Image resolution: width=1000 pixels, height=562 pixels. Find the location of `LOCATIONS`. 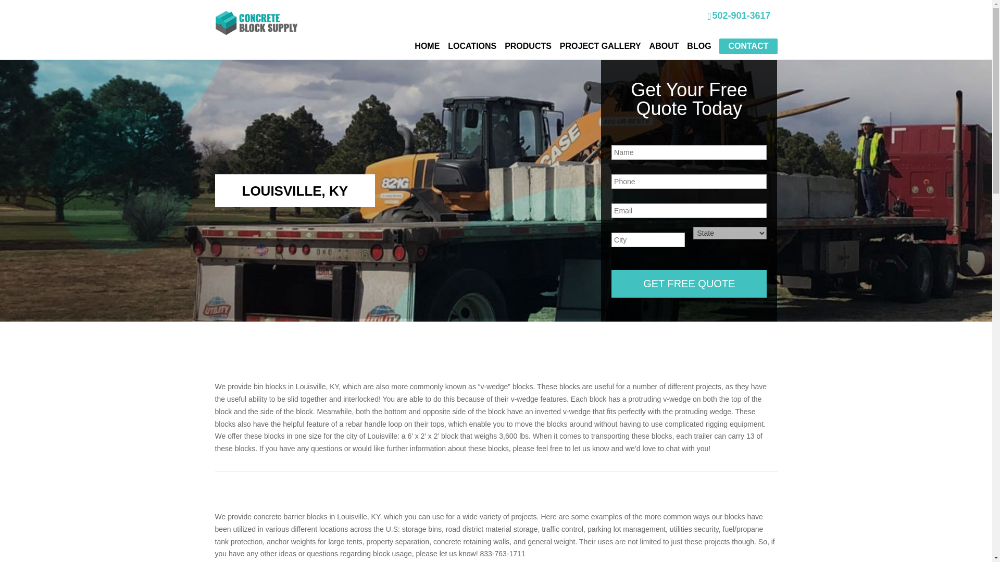

LOCATIONS is located at coordinates (472, 46).